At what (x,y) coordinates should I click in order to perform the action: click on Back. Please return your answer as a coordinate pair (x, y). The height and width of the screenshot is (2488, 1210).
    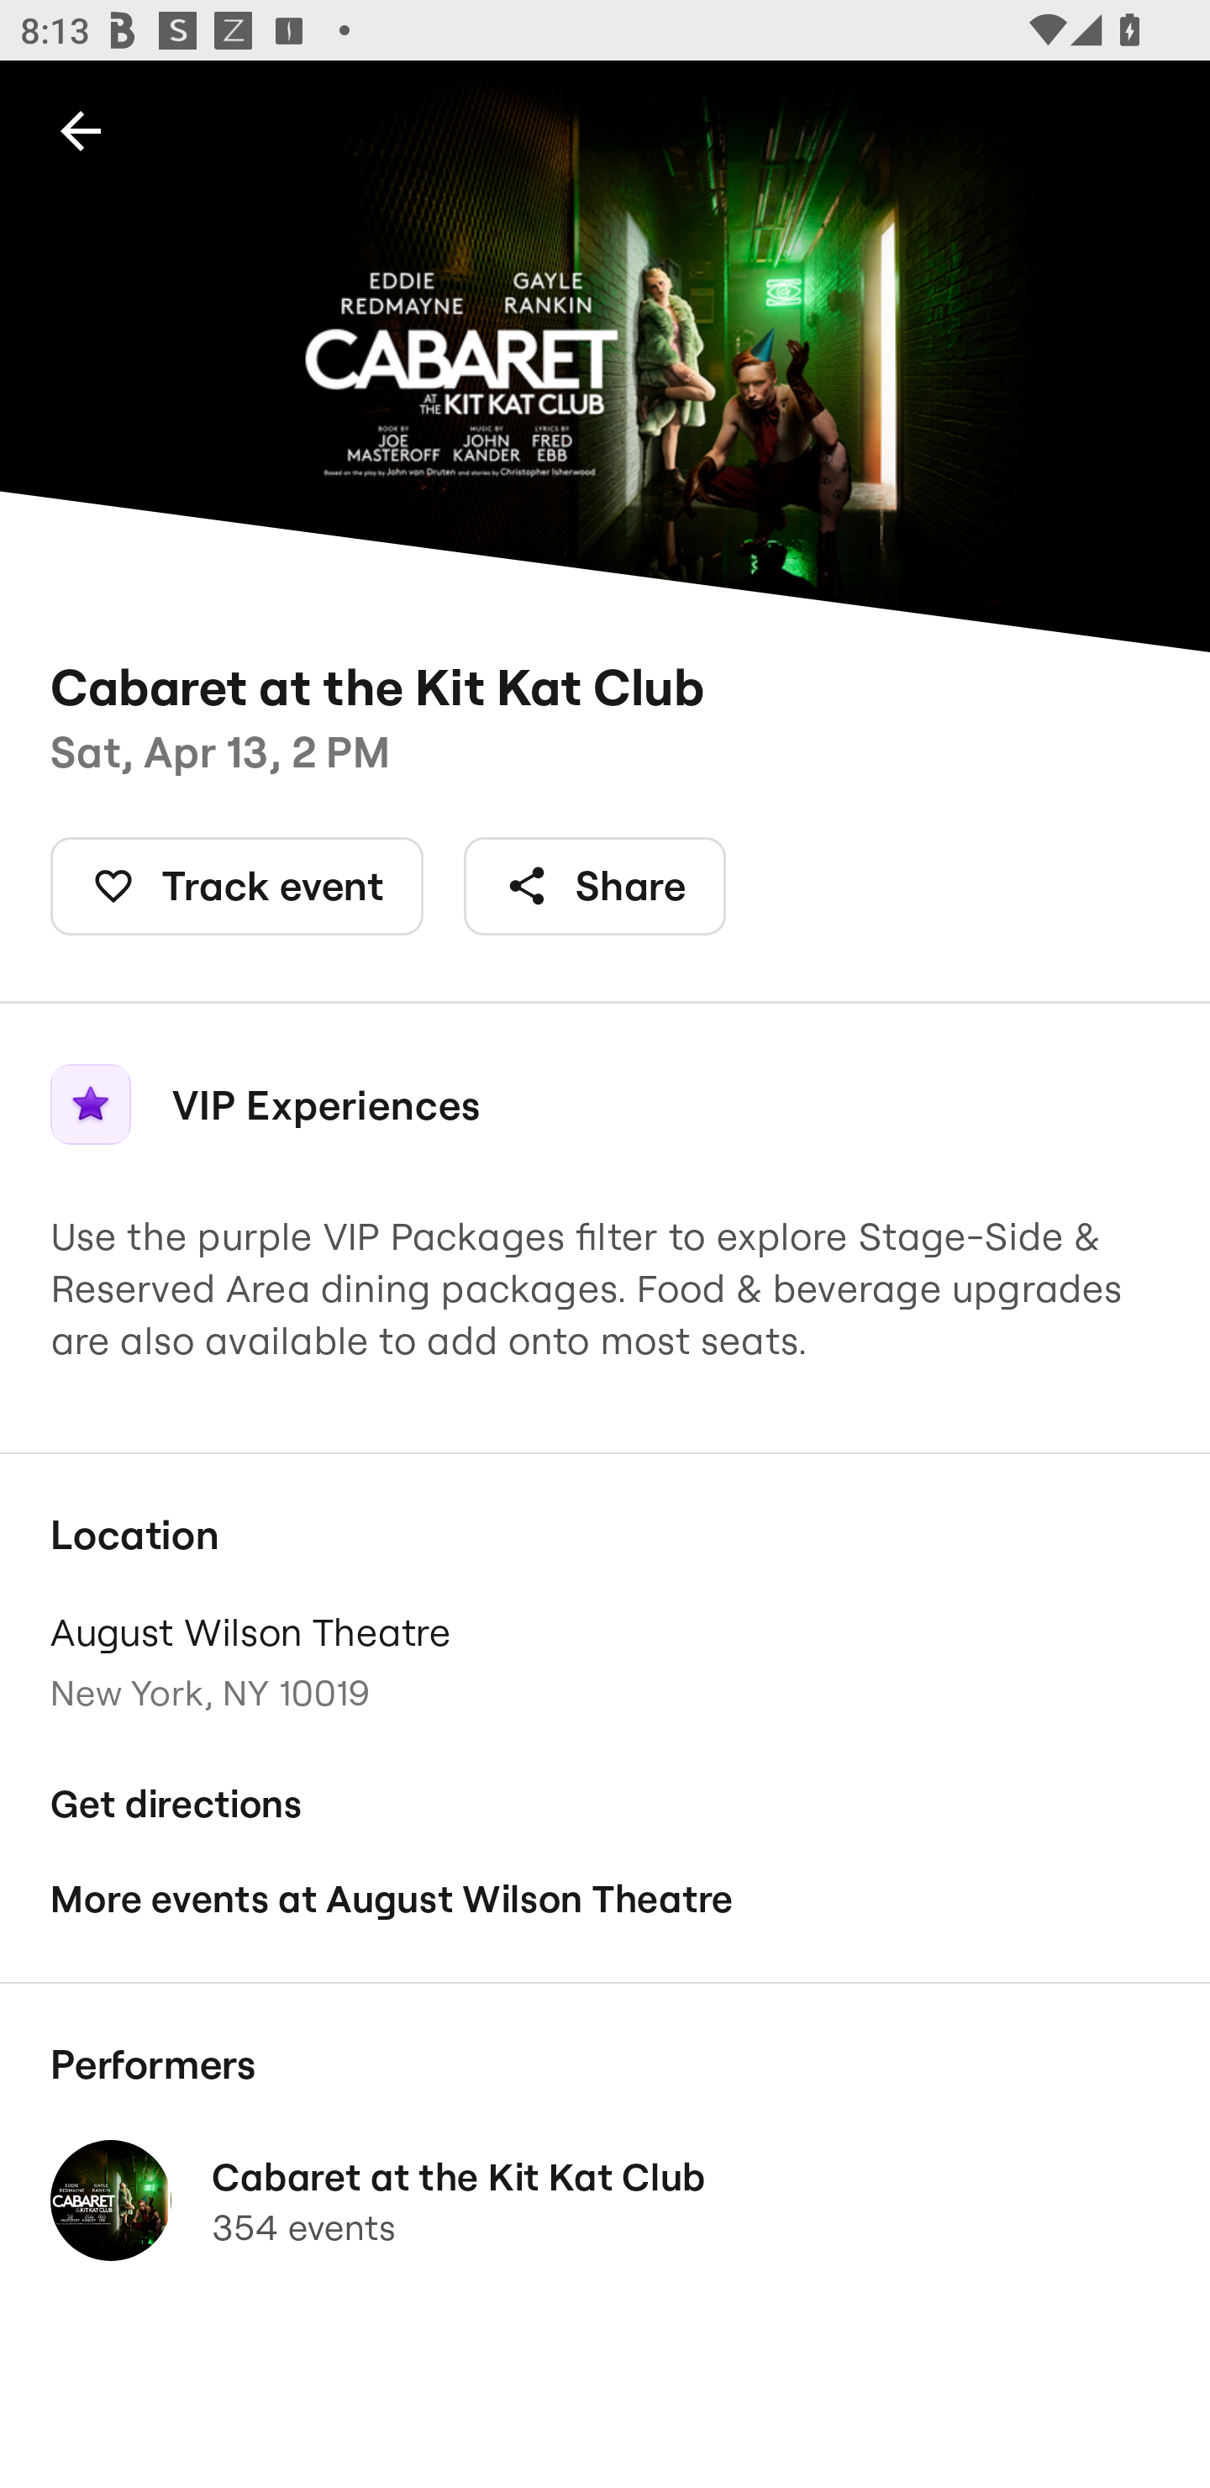
    Looking at the image, I should click on (81, 129).